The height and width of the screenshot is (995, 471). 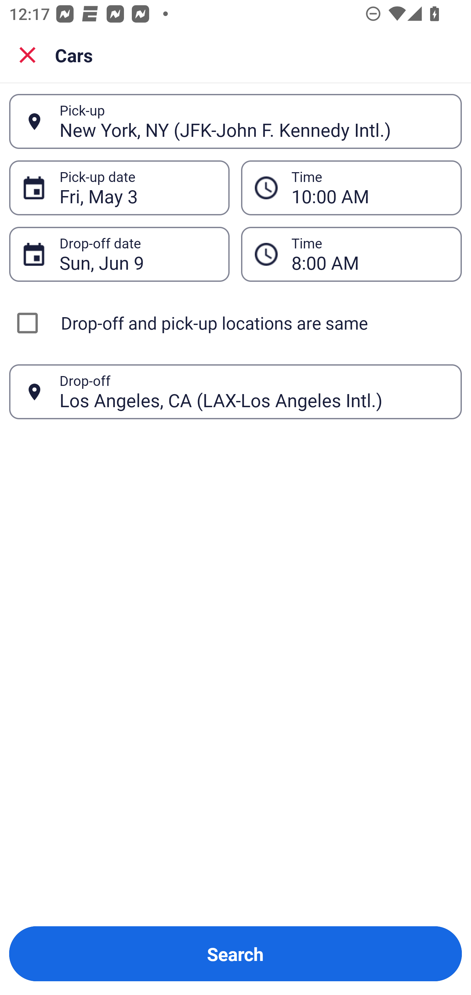 What do you see at coordinates (370, 188) in the screenshot?
I see `10:00 AM` at bounding box center [370, 188].